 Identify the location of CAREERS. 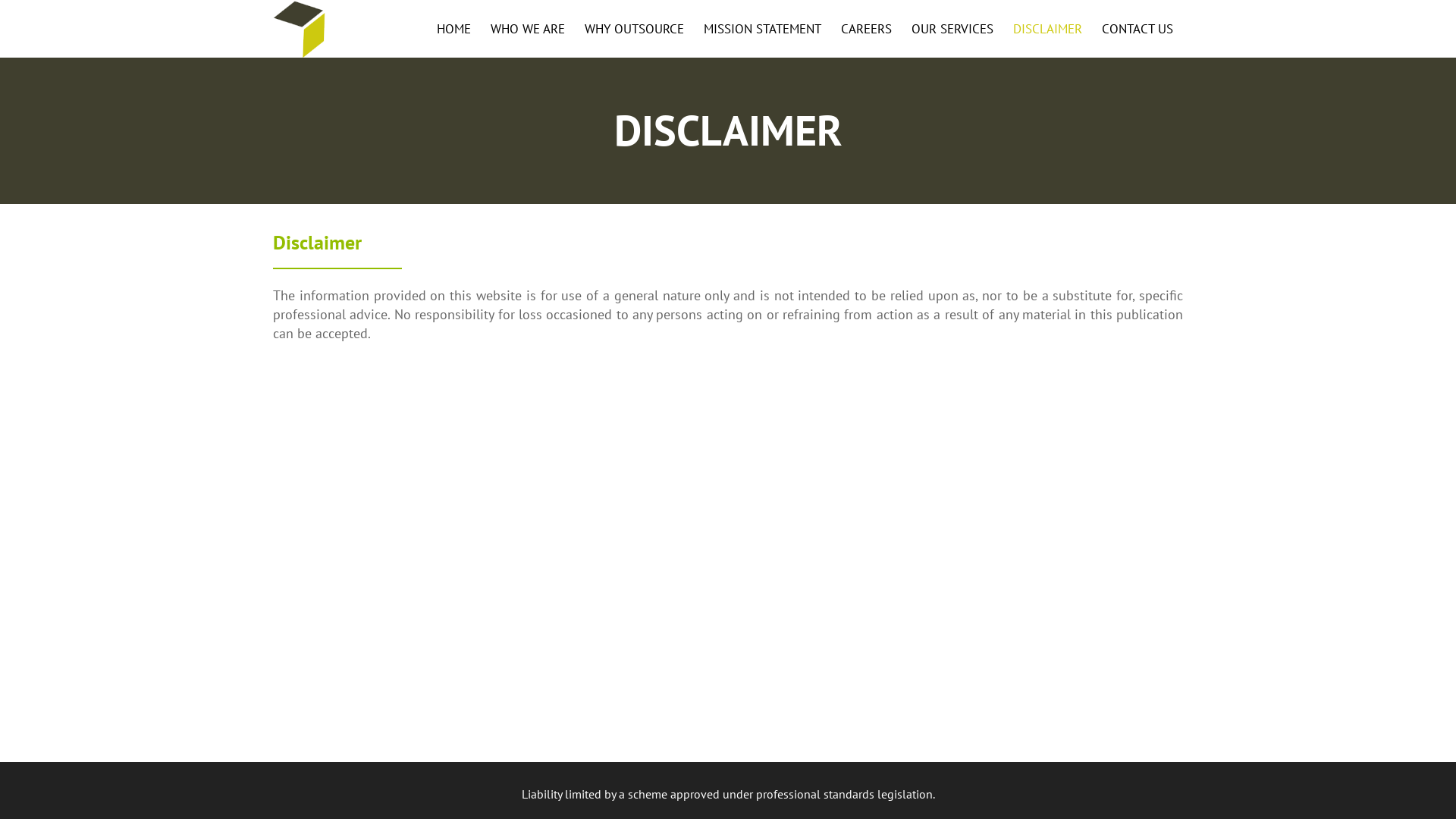
(866, 29).